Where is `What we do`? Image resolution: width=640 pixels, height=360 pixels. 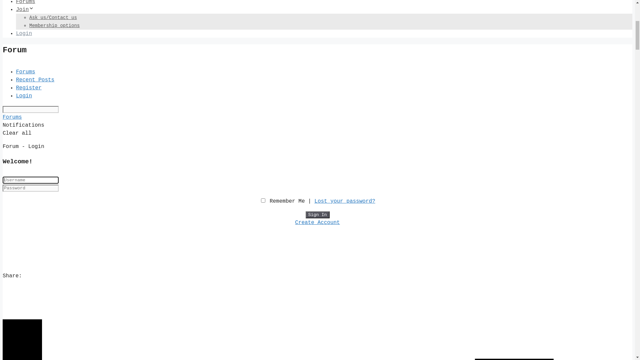 What we do is located at coordinates (57, 76).